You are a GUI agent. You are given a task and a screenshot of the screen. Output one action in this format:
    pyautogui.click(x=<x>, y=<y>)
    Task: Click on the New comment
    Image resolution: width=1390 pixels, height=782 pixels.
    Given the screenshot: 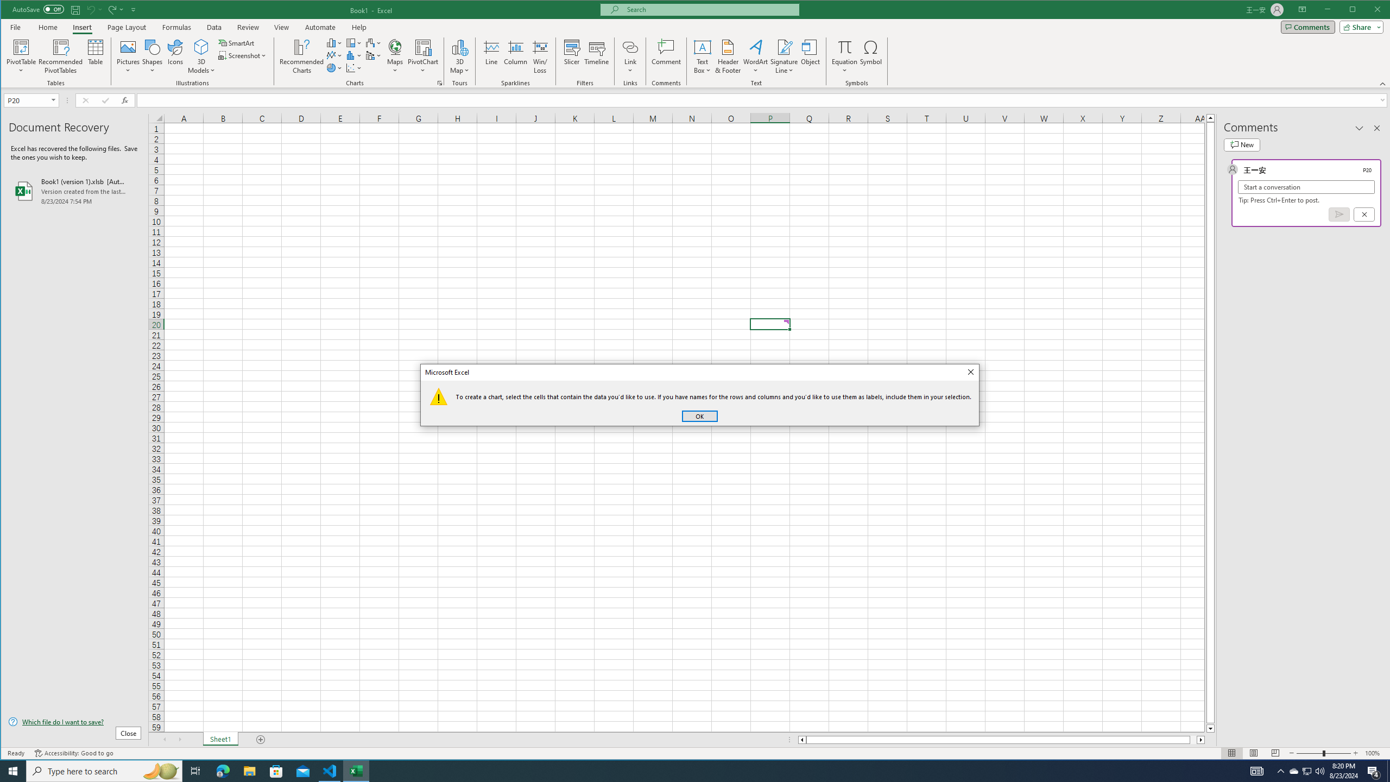 What is the action you would take?
    pyautogui.click(x=1241, y=144)
    